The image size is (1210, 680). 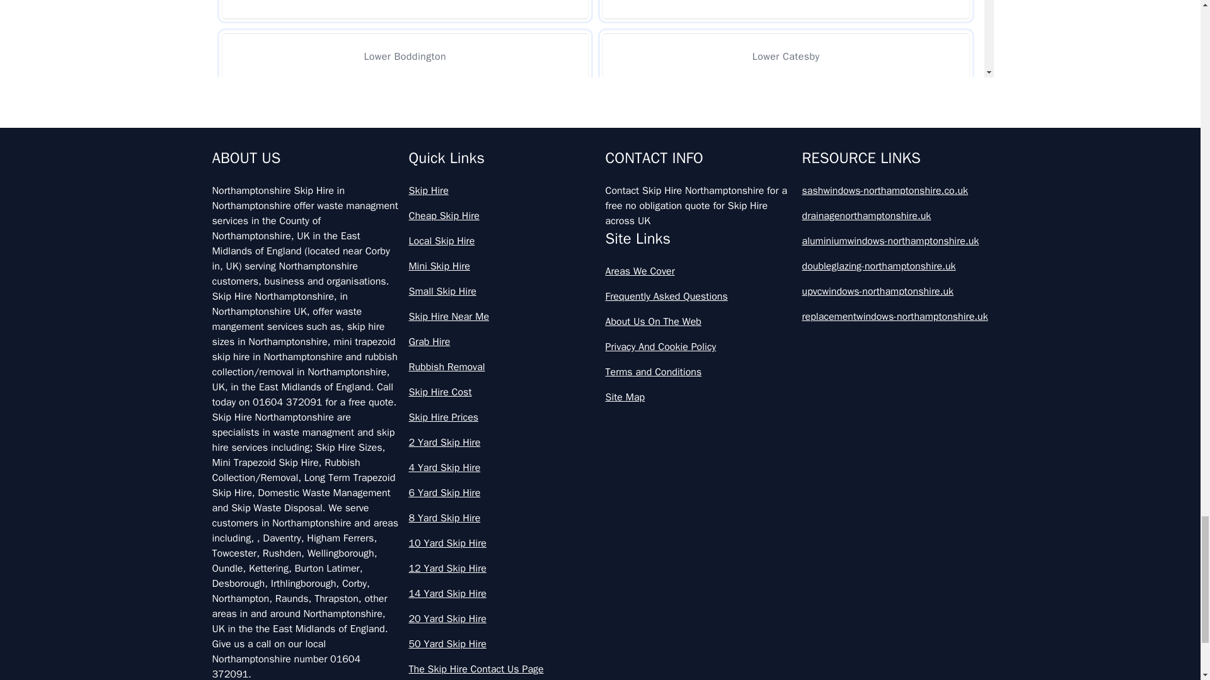 What do you see at coordinates (405, 117) in the screenshot?
I see `Staverton` at bounding box center [405, 117].